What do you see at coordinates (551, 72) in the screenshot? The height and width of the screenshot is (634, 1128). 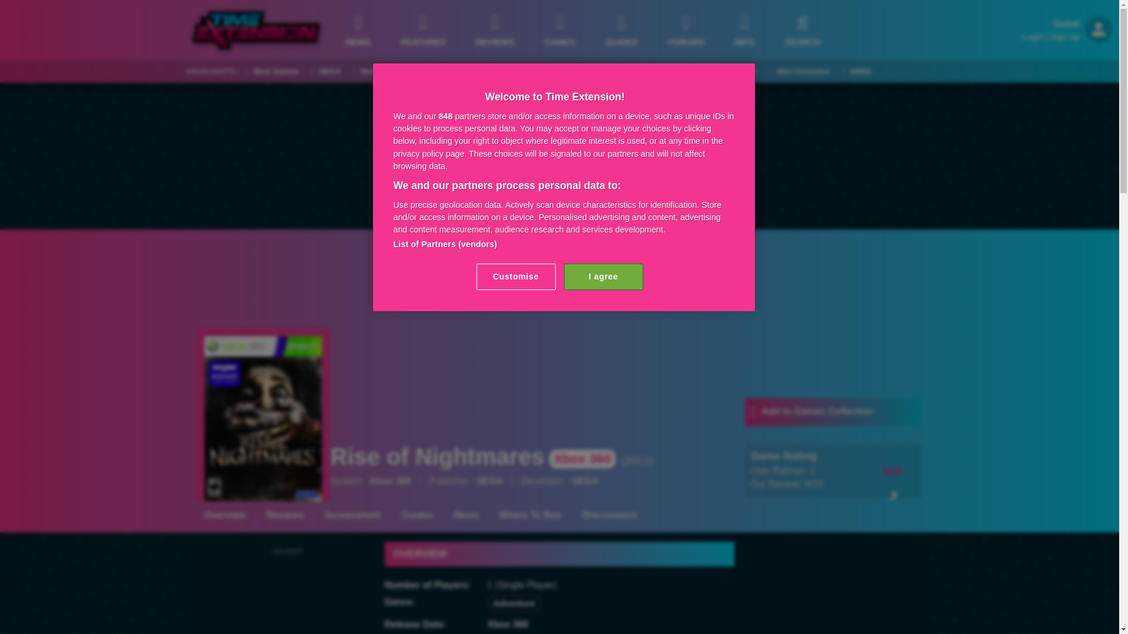 I see `Hardware Reviews` at bounding box center [551, 72].